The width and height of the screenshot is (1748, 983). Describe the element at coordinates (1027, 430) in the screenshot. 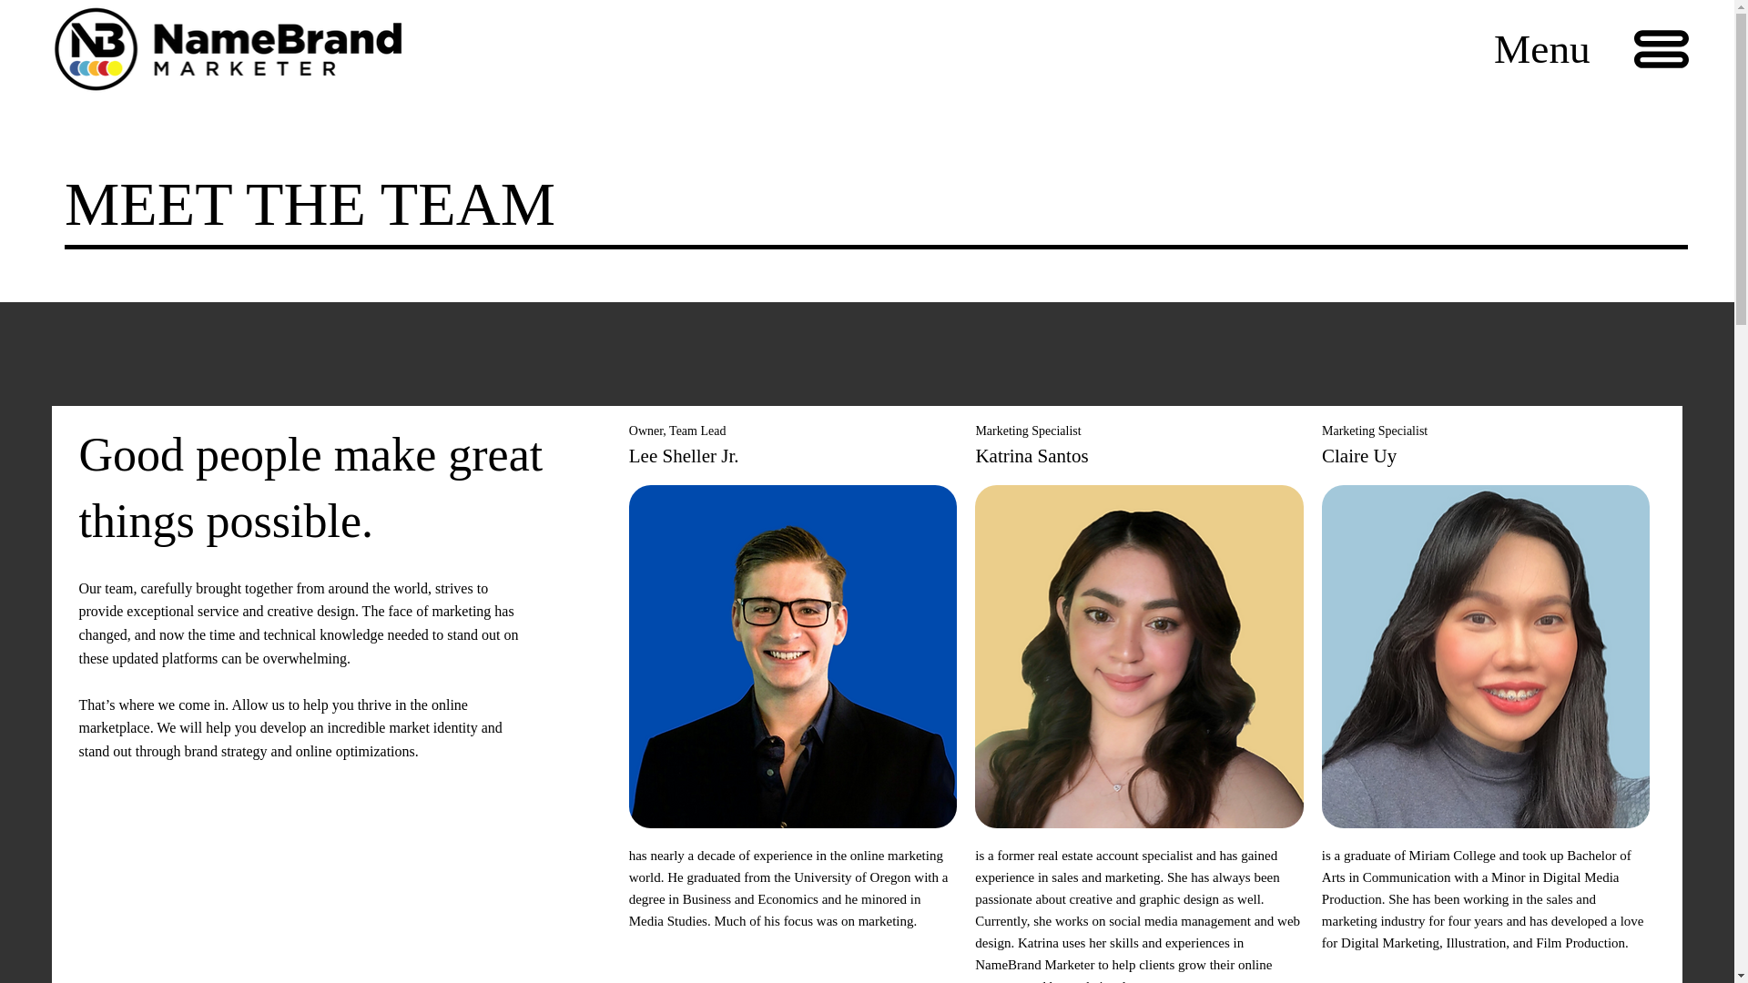

I see `Marketing Specialist` at that location.